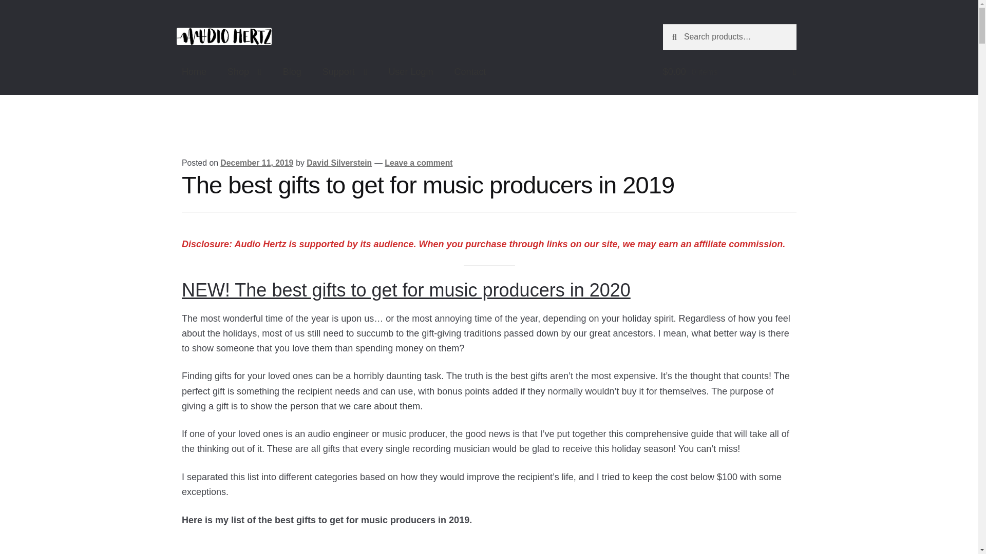  I want to click on Leave a comment, so click(418, 163).